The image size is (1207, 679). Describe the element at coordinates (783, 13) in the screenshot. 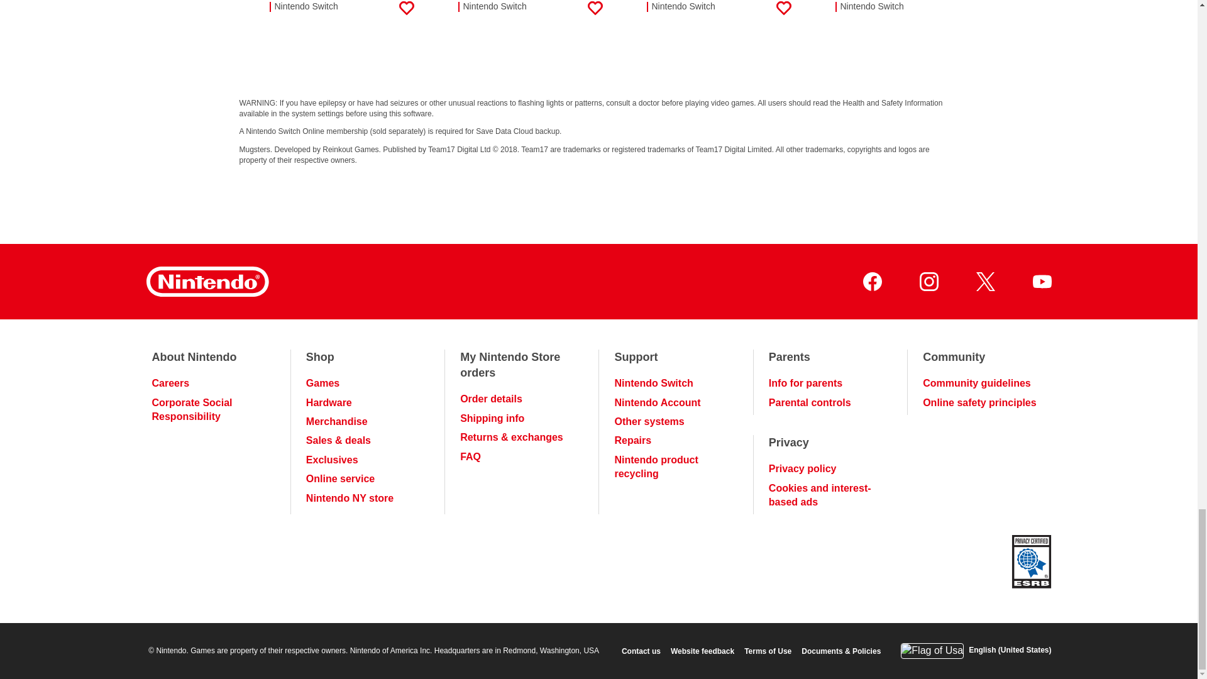

I see `Add to Wish List` at that location.